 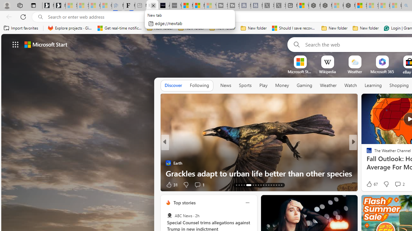 I want to click on 490 Like, so click(x=371, y=184).